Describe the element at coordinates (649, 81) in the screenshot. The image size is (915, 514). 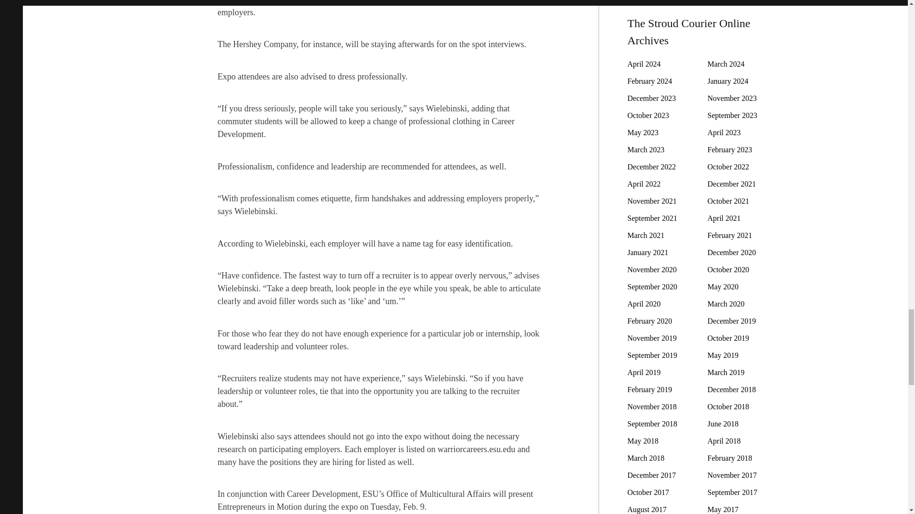
I see `February 2024` at that location.